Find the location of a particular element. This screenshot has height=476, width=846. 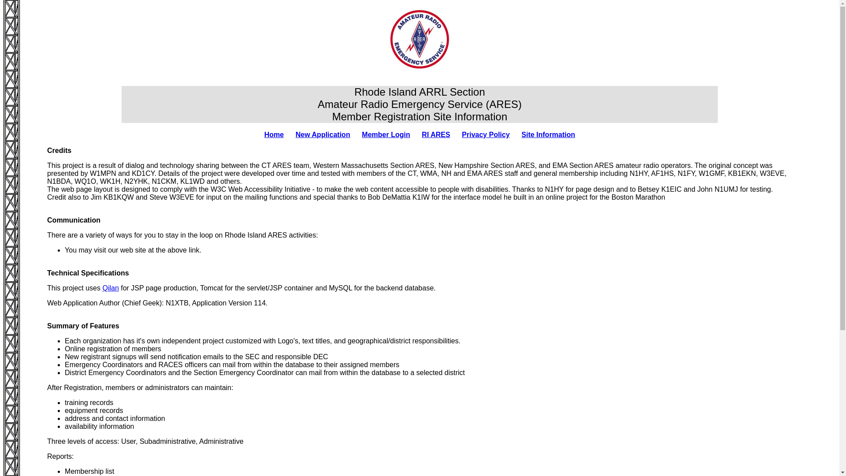

Privacy Policy is located at coordinates (486, 135).